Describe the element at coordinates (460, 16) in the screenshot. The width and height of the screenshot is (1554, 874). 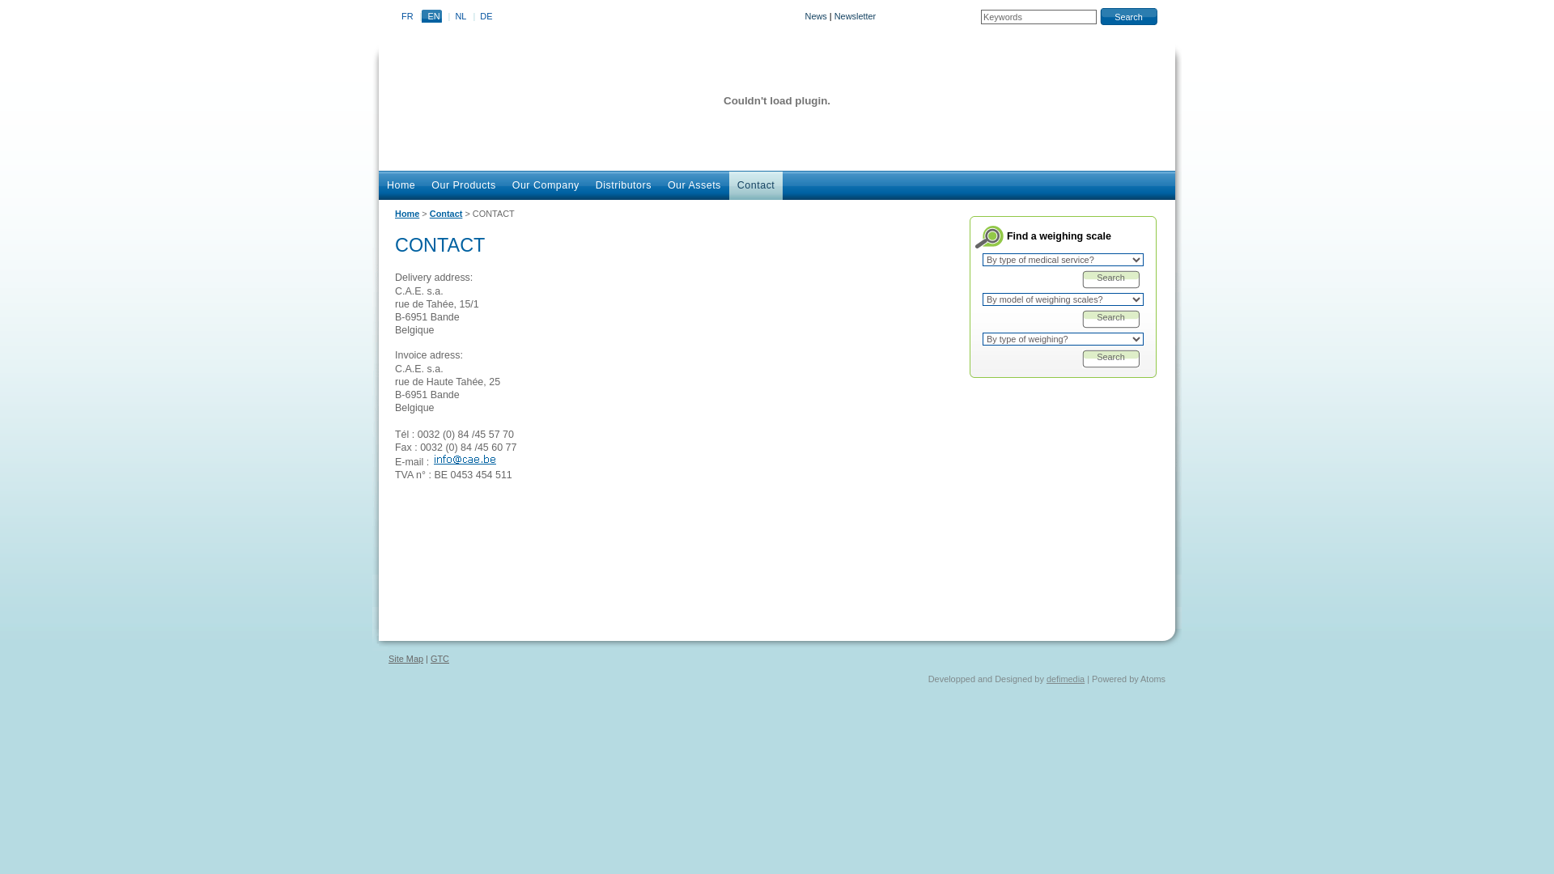
I see `NL` at that location.